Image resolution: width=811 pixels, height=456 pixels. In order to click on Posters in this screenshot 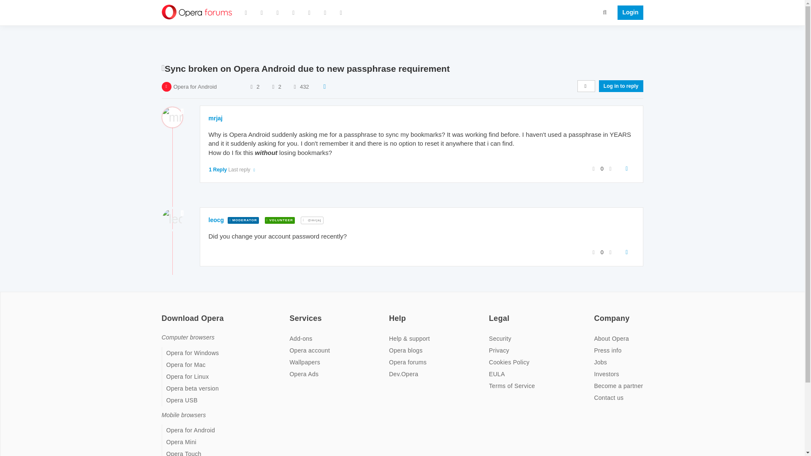, I will do `click(251, 86)`.